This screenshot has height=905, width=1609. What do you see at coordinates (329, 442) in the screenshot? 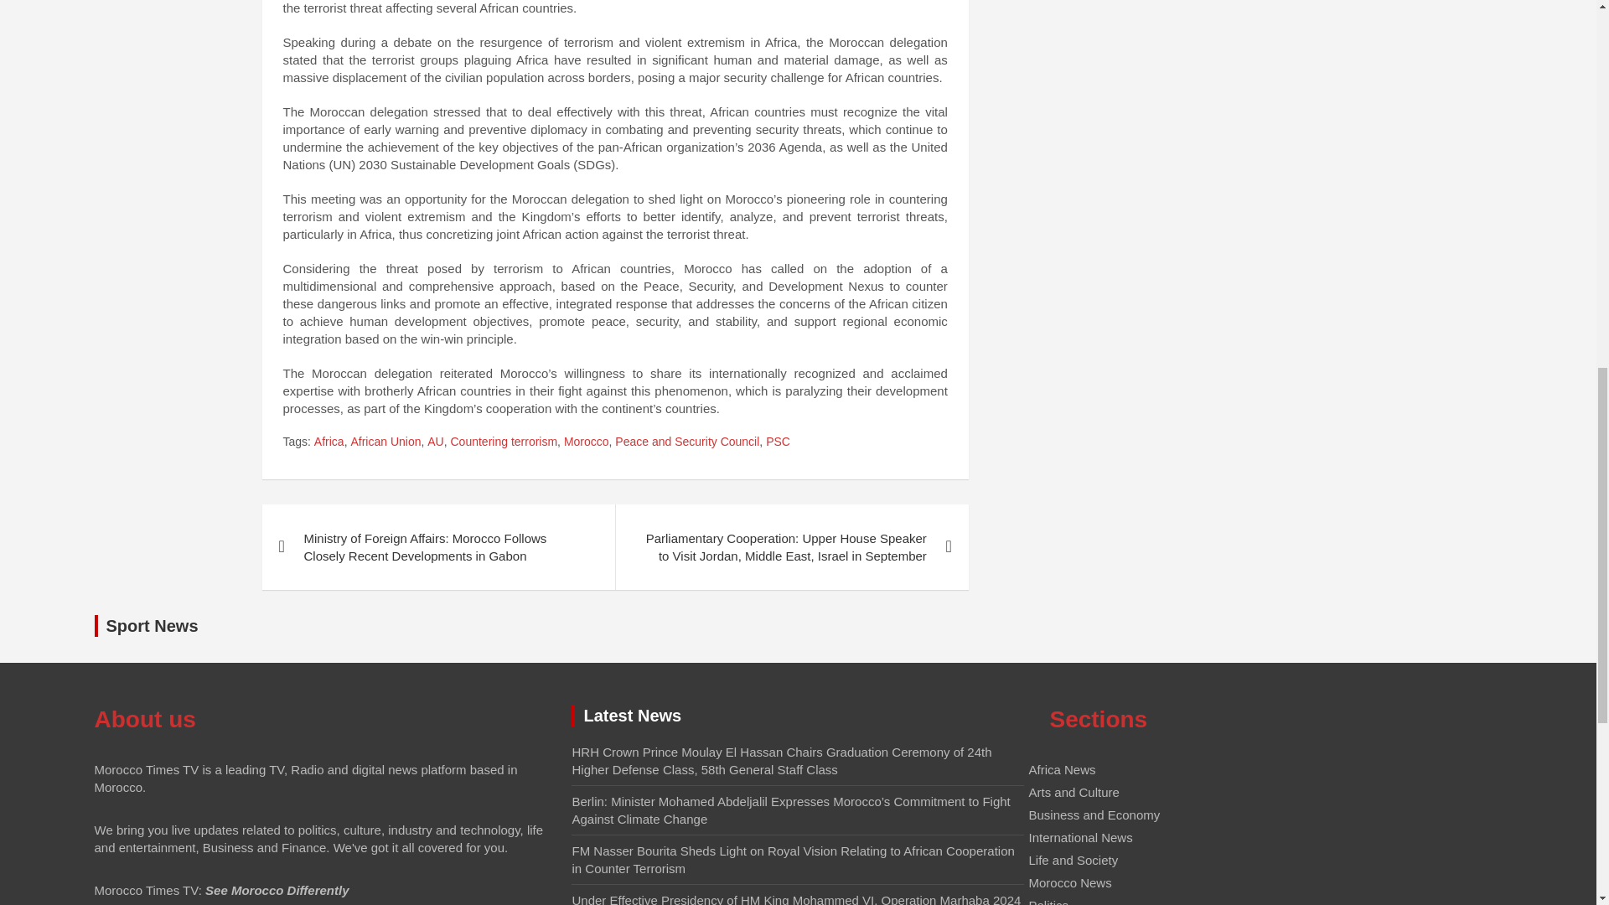
I see `Africa` at bounding box center [329, 442].